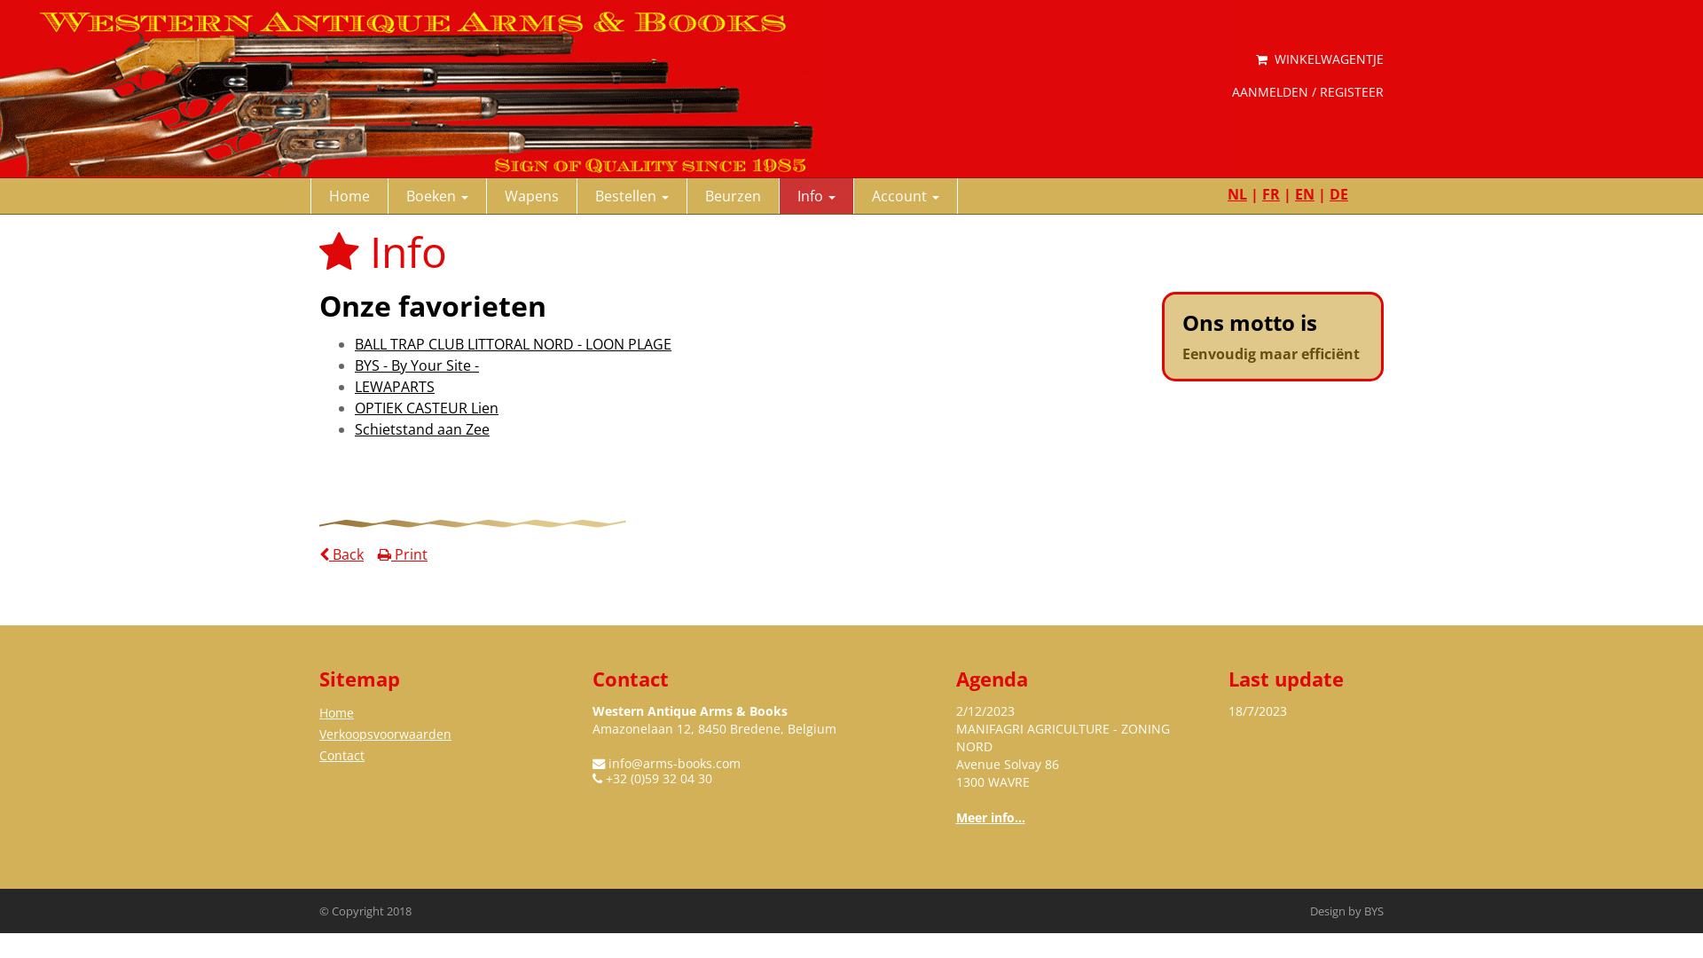 This screenshot has height=958, width=1703. What do you see at coordinates (632, 196) in the screenshot?
I see `Bestellen` at bounding box center [632, 196].